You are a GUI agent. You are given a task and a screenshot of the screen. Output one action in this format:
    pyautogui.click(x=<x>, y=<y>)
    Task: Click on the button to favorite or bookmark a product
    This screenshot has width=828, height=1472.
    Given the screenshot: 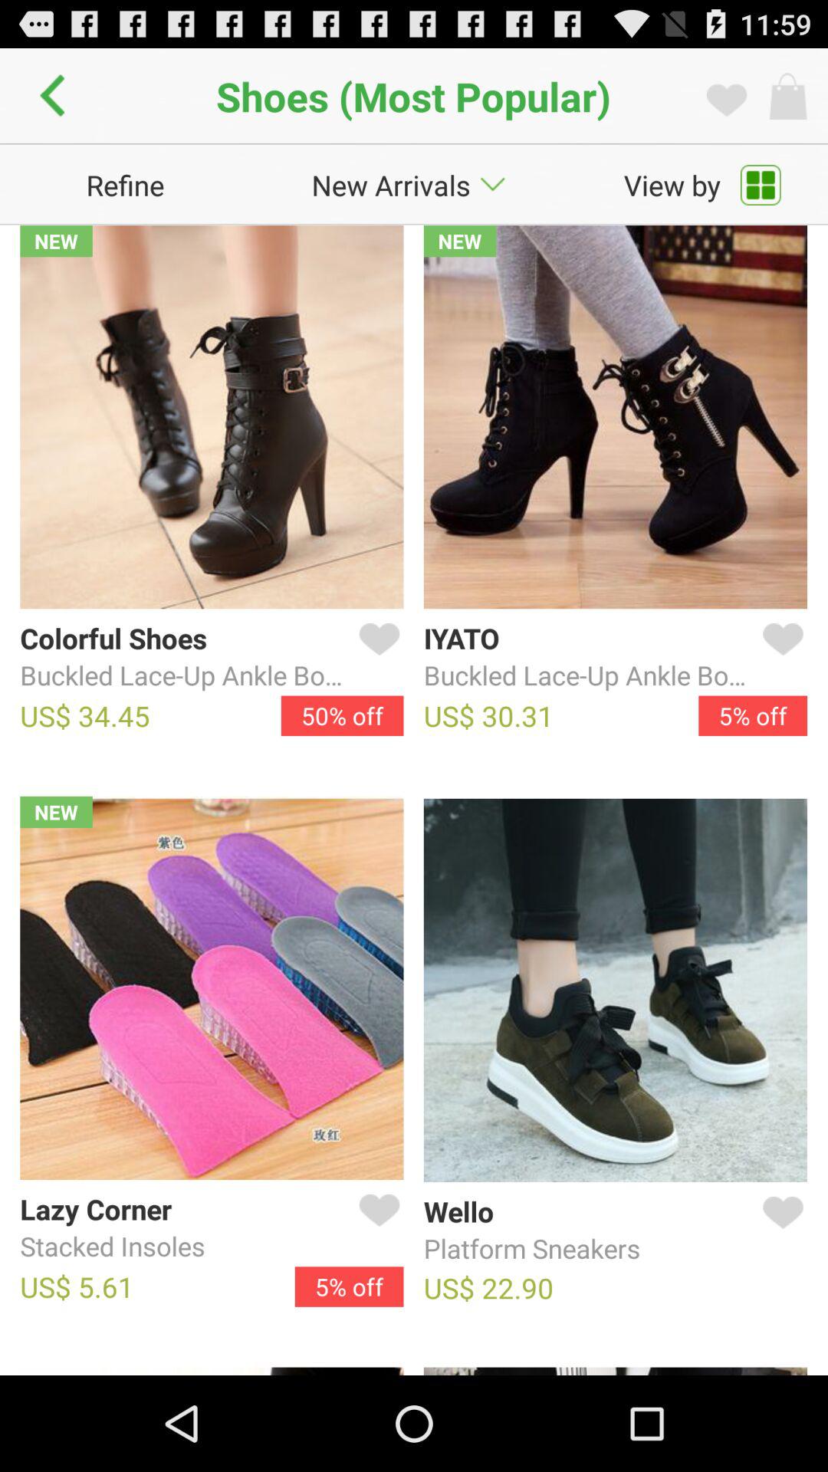 What is the action you would take?
    pyautogui.click(x=376, y=1228)
    